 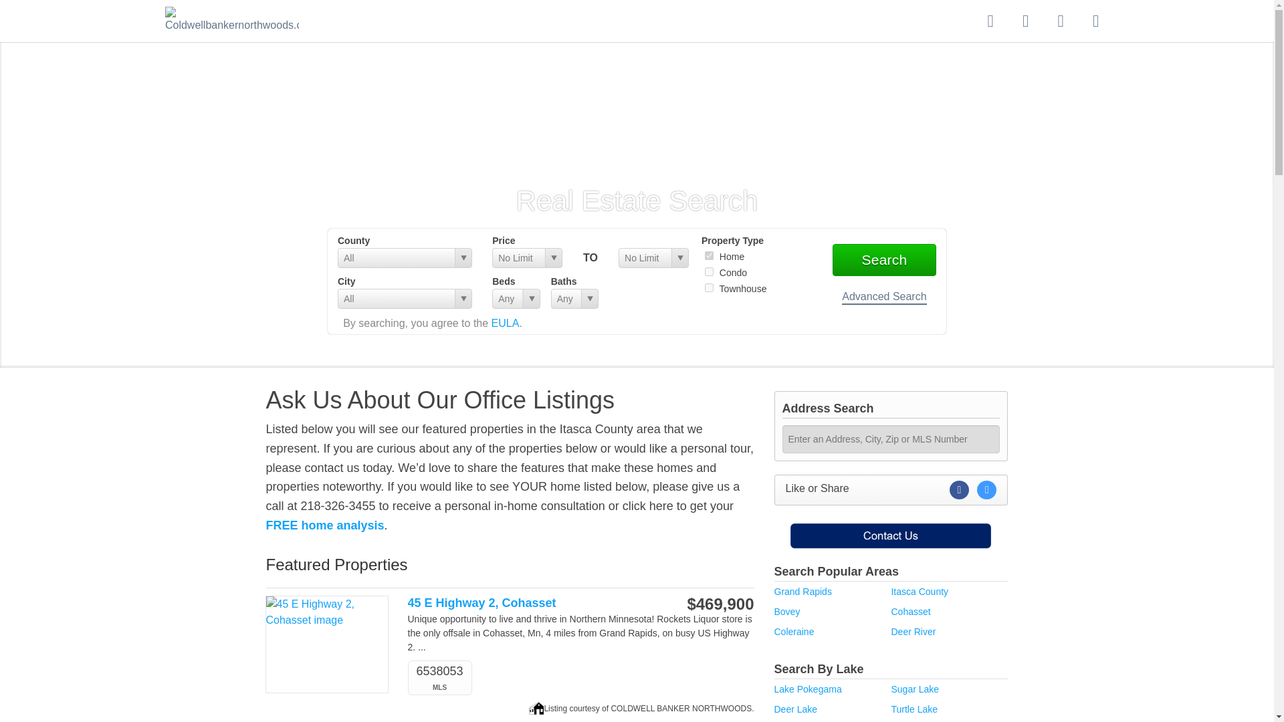 I want to click on twn, so click(x=709, y=287).